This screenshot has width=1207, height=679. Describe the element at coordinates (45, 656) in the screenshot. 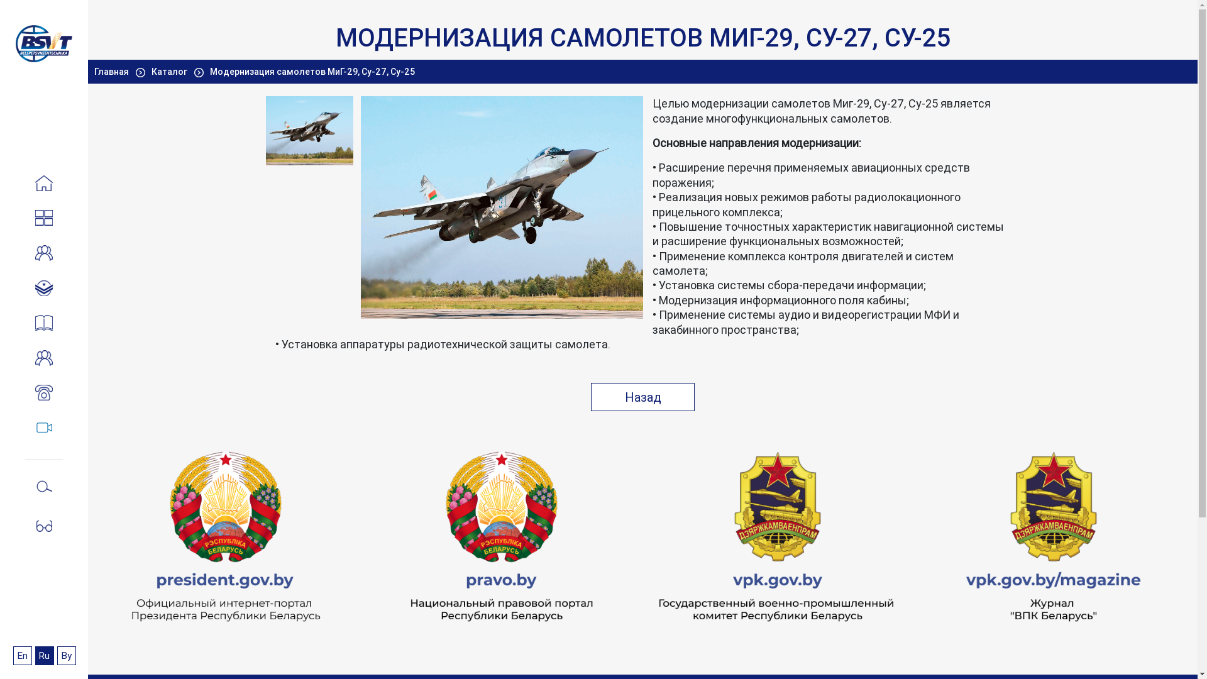

I see `Ru` at that location.